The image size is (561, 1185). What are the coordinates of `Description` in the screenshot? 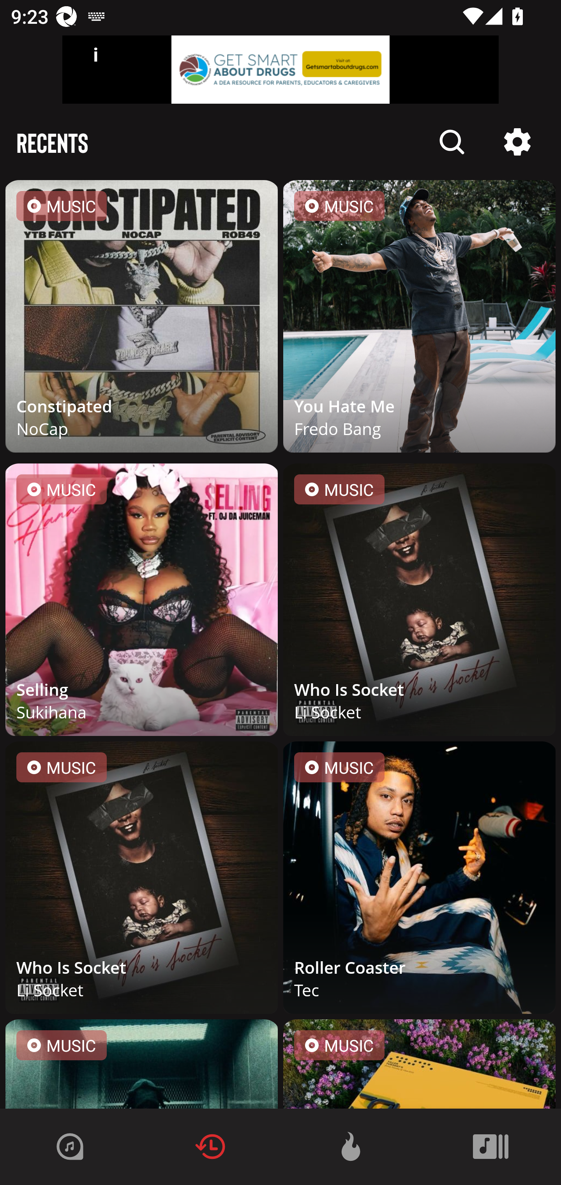 It's located at (452, 142).